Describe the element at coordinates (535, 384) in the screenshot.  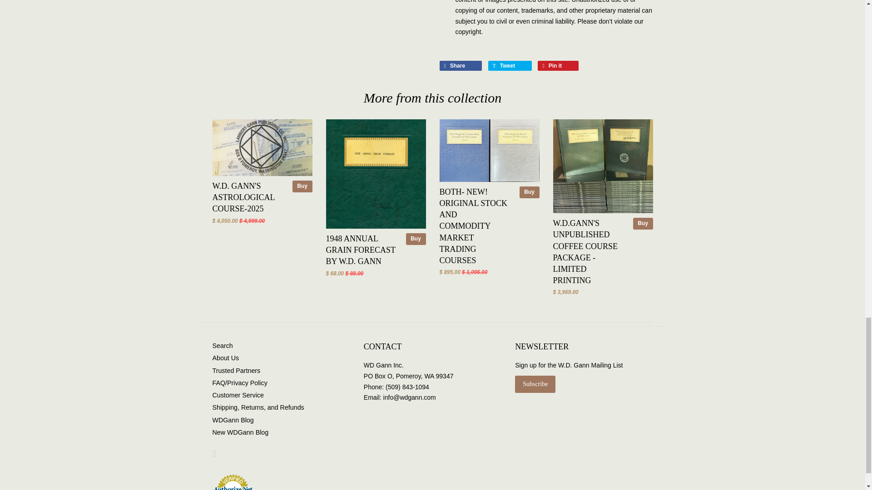
I see `Subscribe` at that location.